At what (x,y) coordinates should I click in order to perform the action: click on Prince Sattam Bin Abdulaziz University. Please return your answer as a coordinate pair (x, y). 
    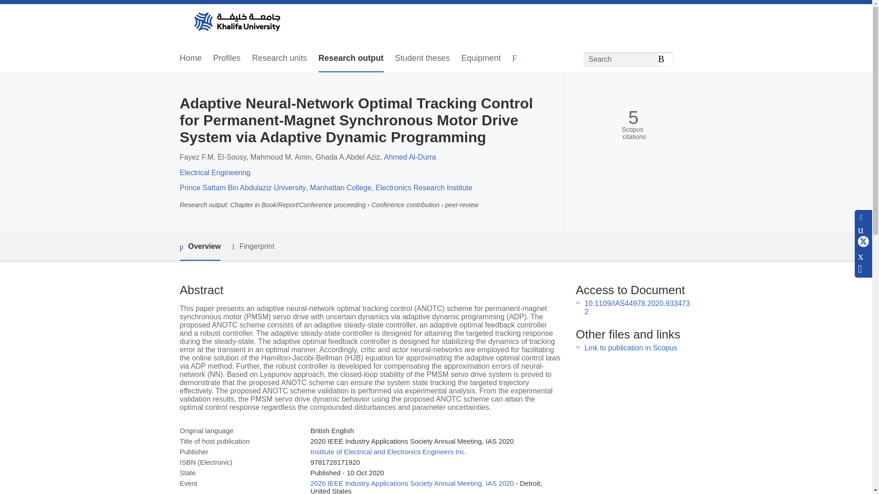
    Looking at the image, I should click on (243, 188).